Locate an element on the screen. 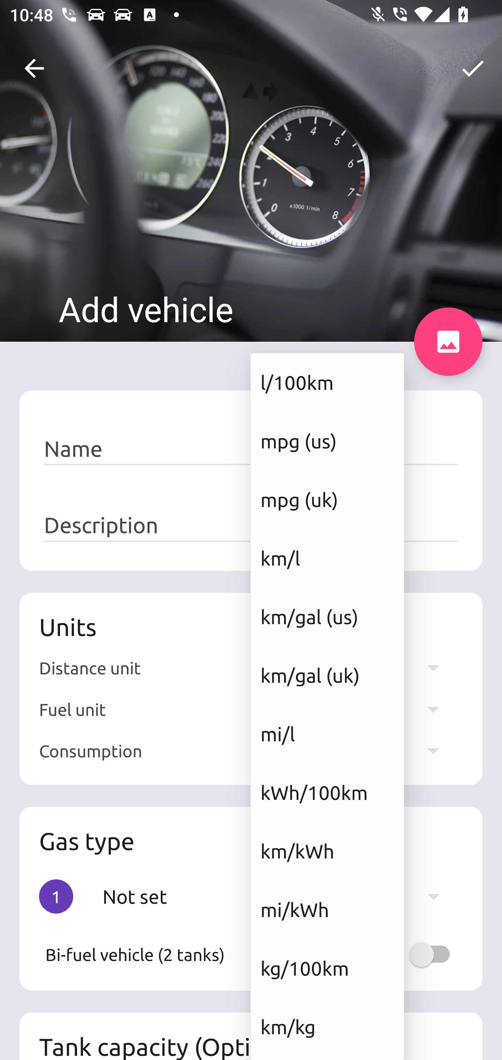  mpg (us) is located at coordinates (327, 441).